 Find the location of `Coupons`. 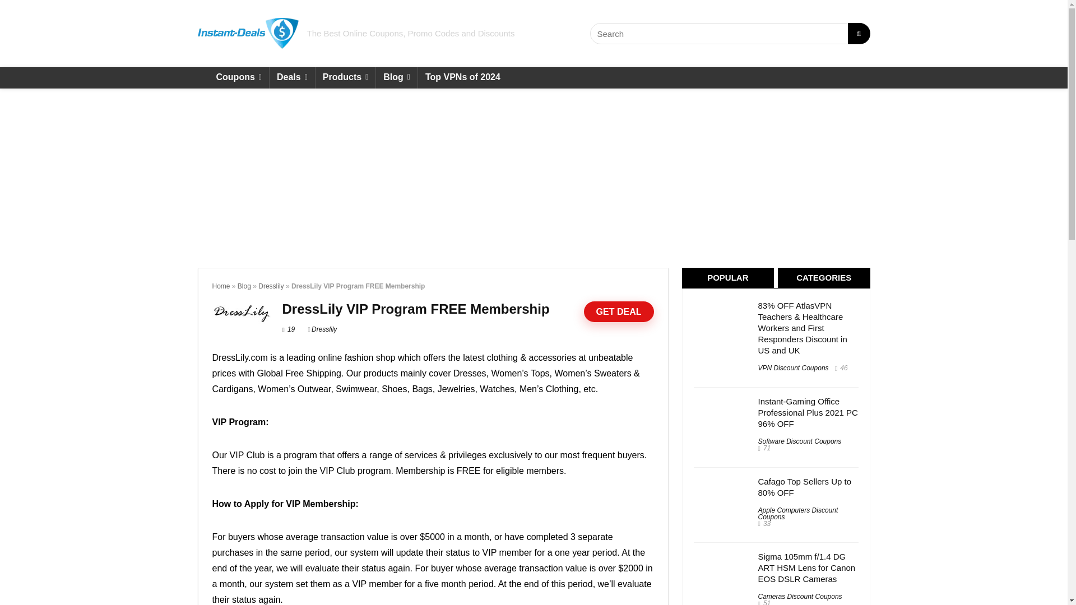

Coupons is located at coordinates (238, 77).